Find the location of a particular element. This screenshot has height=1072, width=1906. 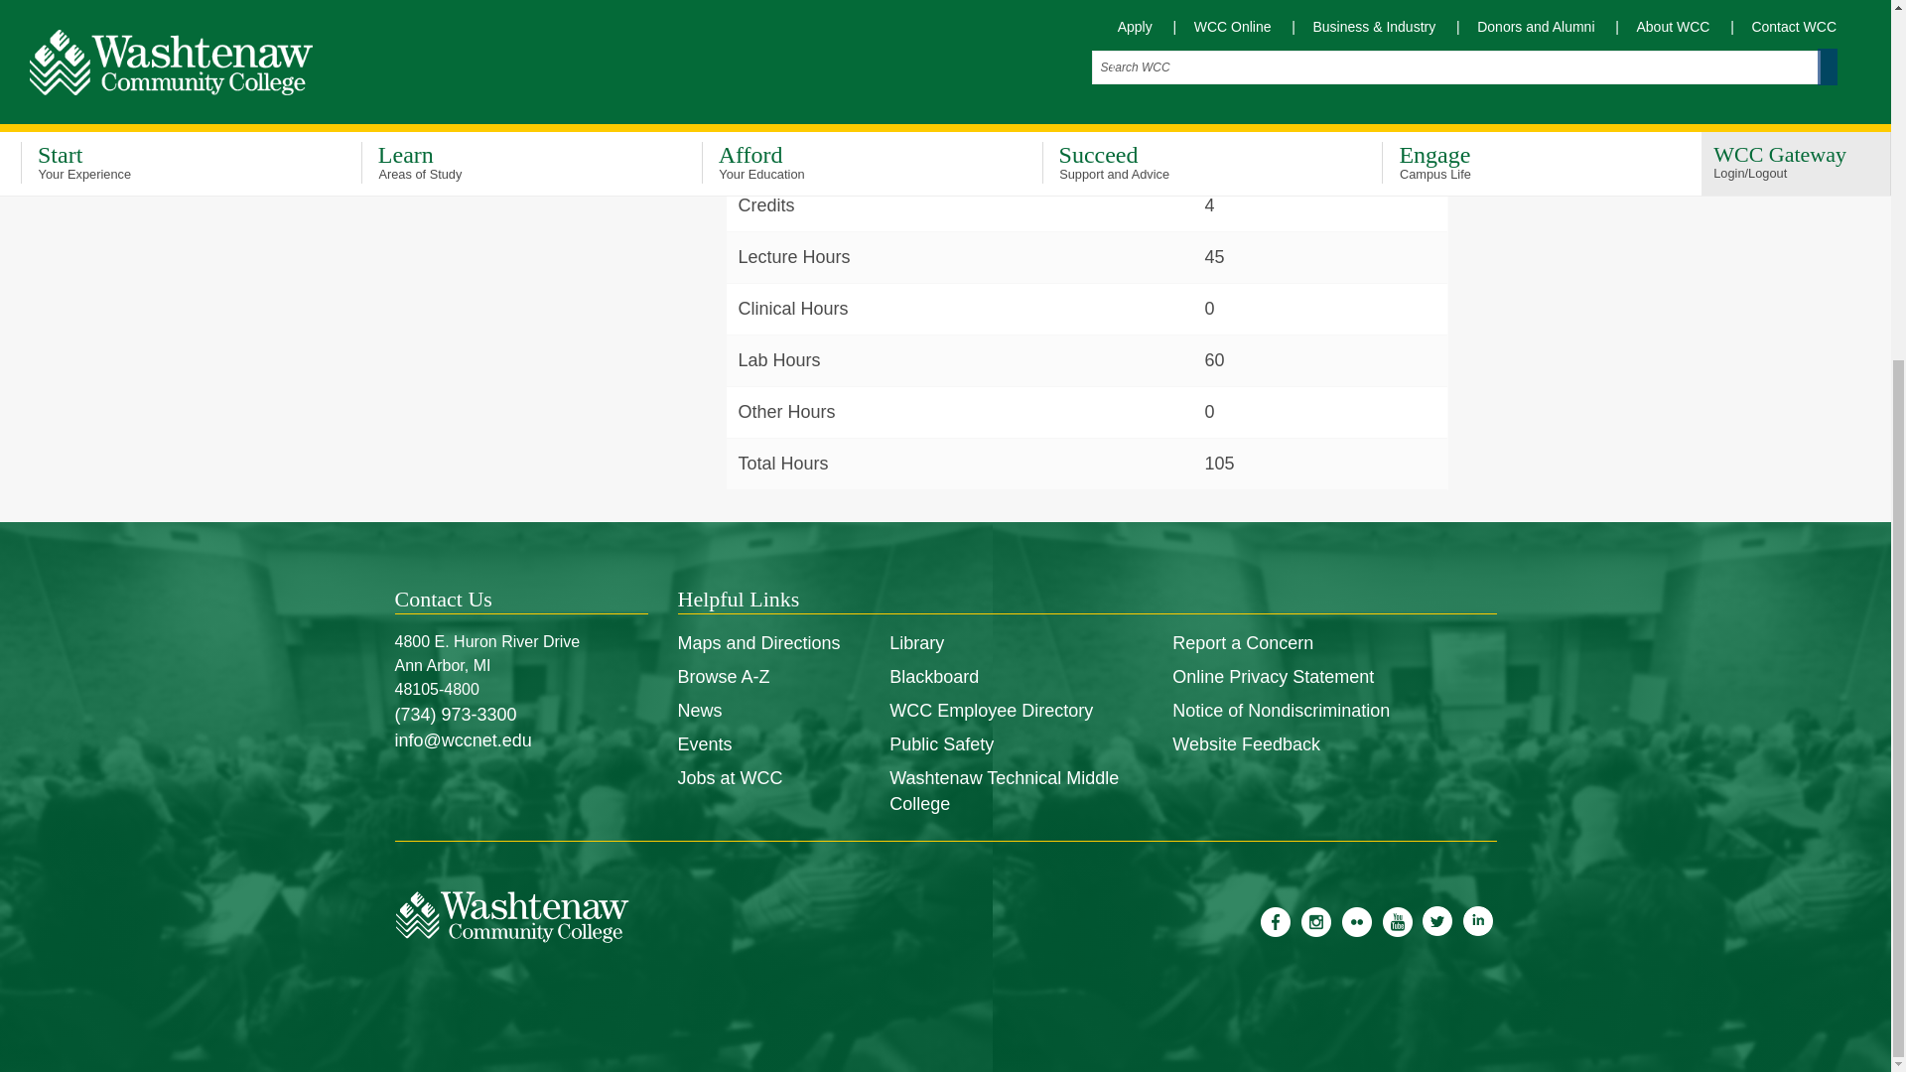

Washtenaw Technical Middle College is located at coordinates (1005, 790).